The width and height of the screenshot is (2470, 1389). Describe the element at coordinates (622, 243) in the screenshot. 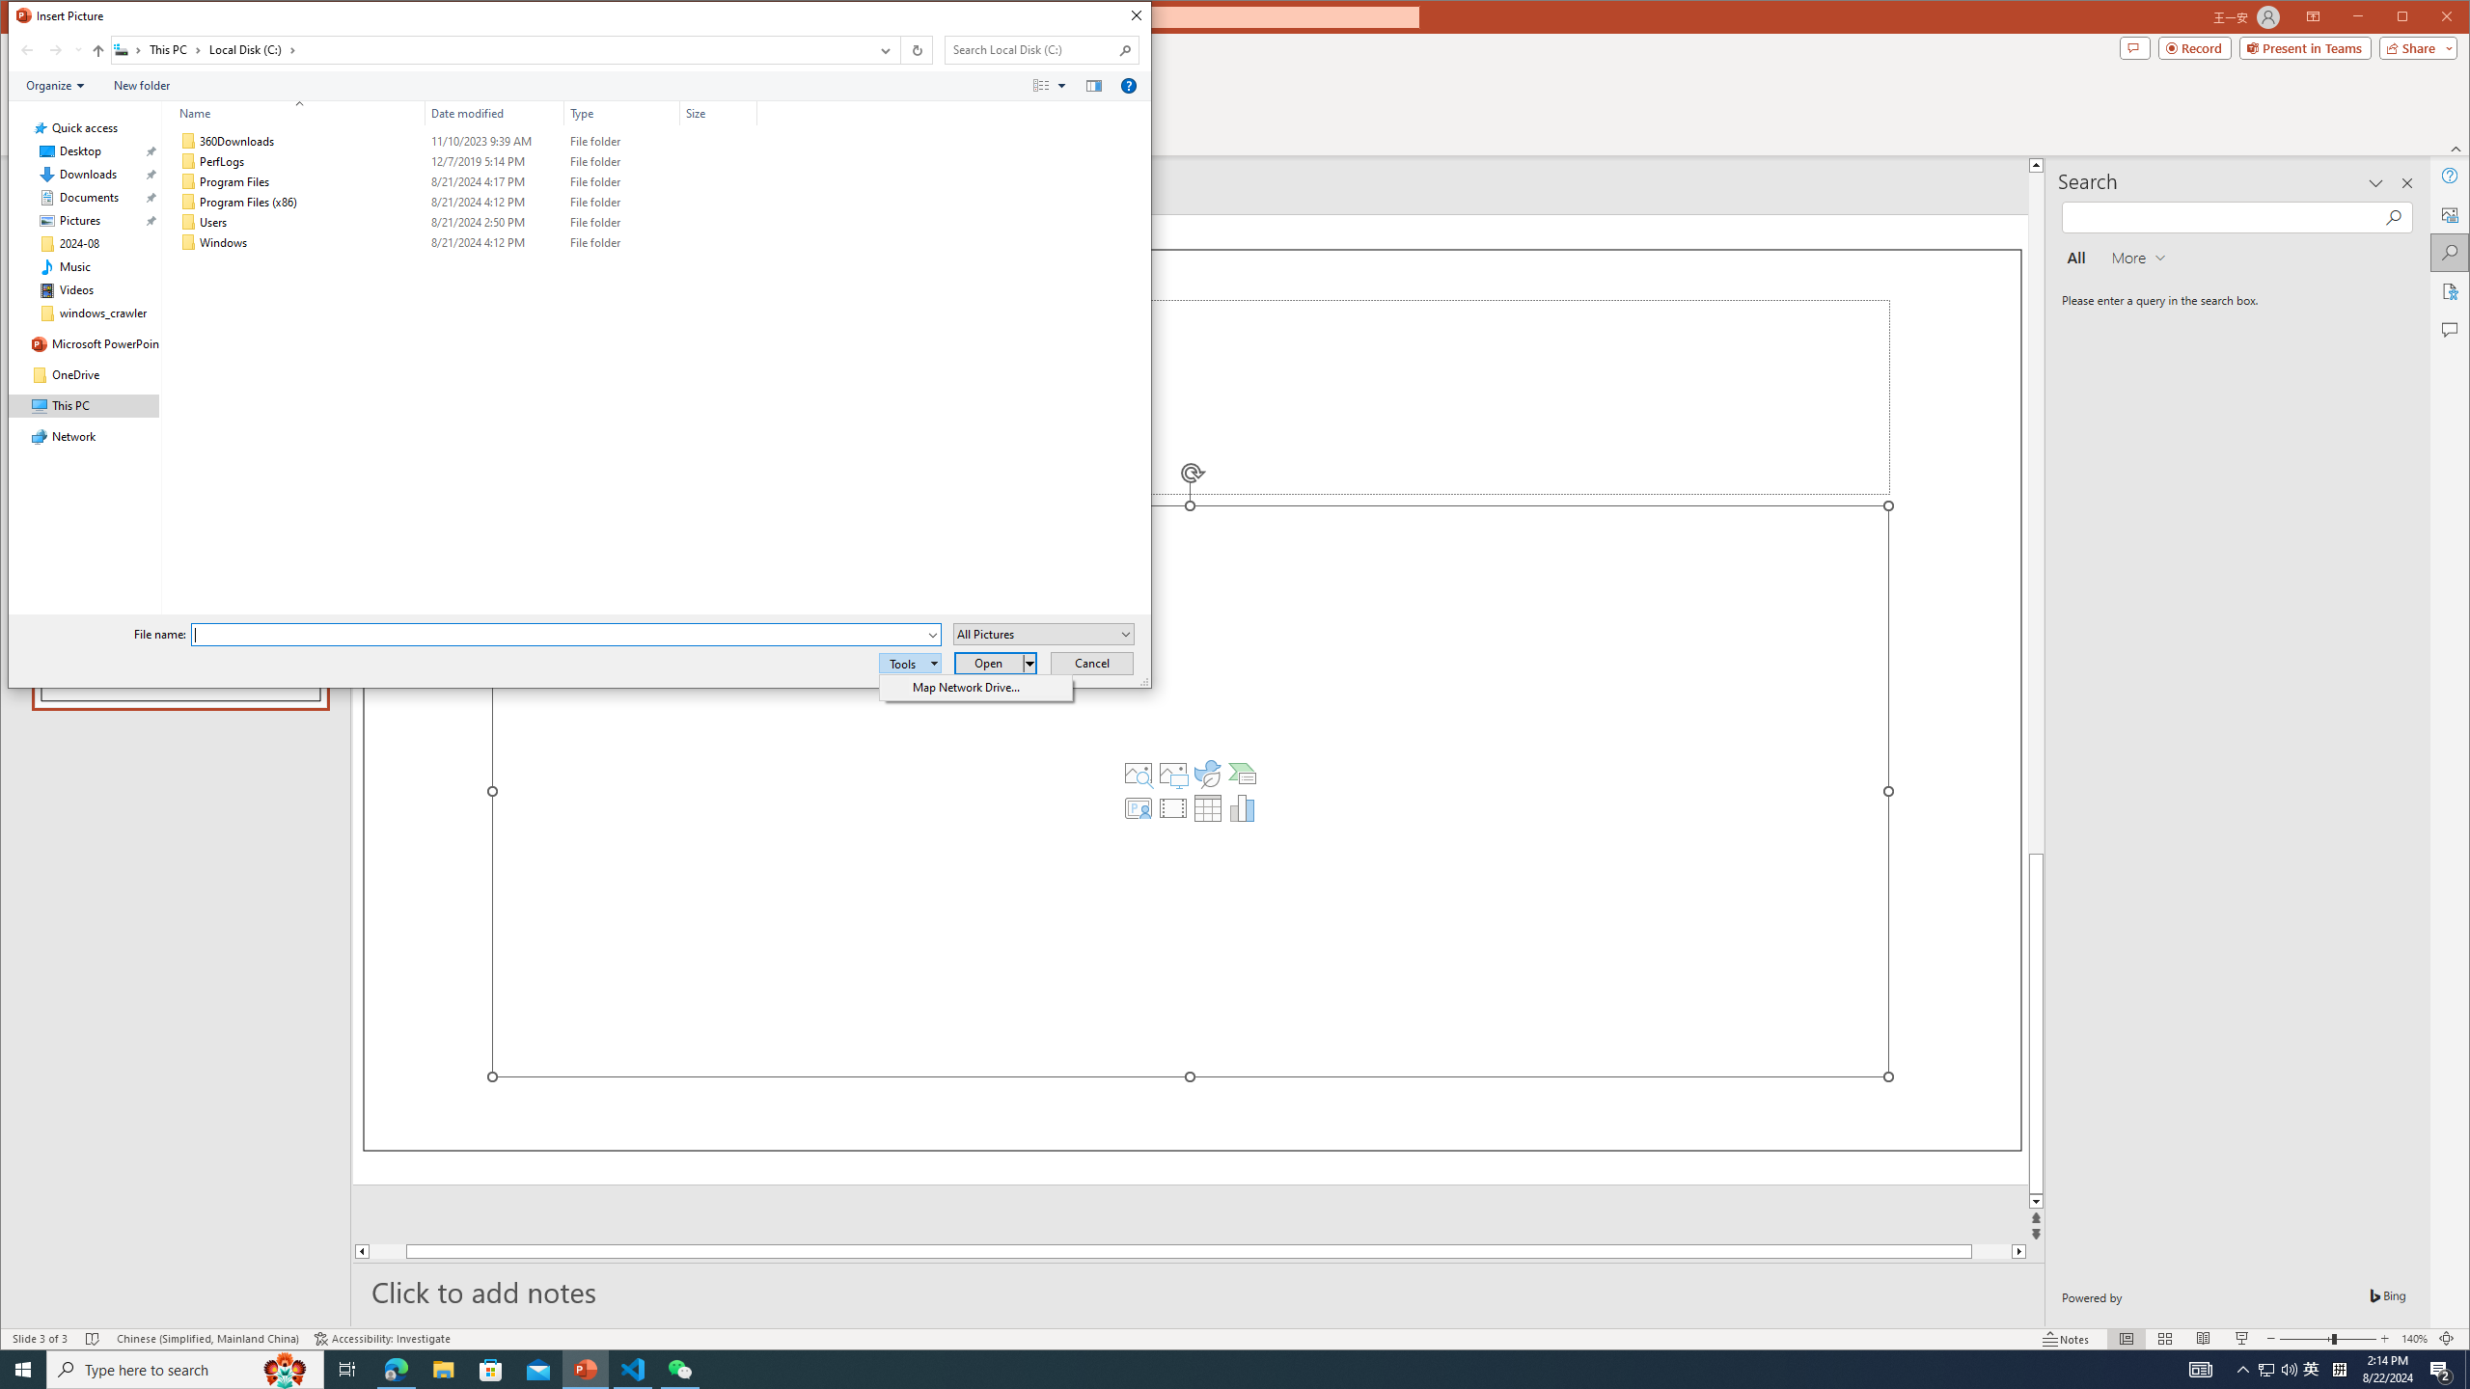

I see `Type` at that location.